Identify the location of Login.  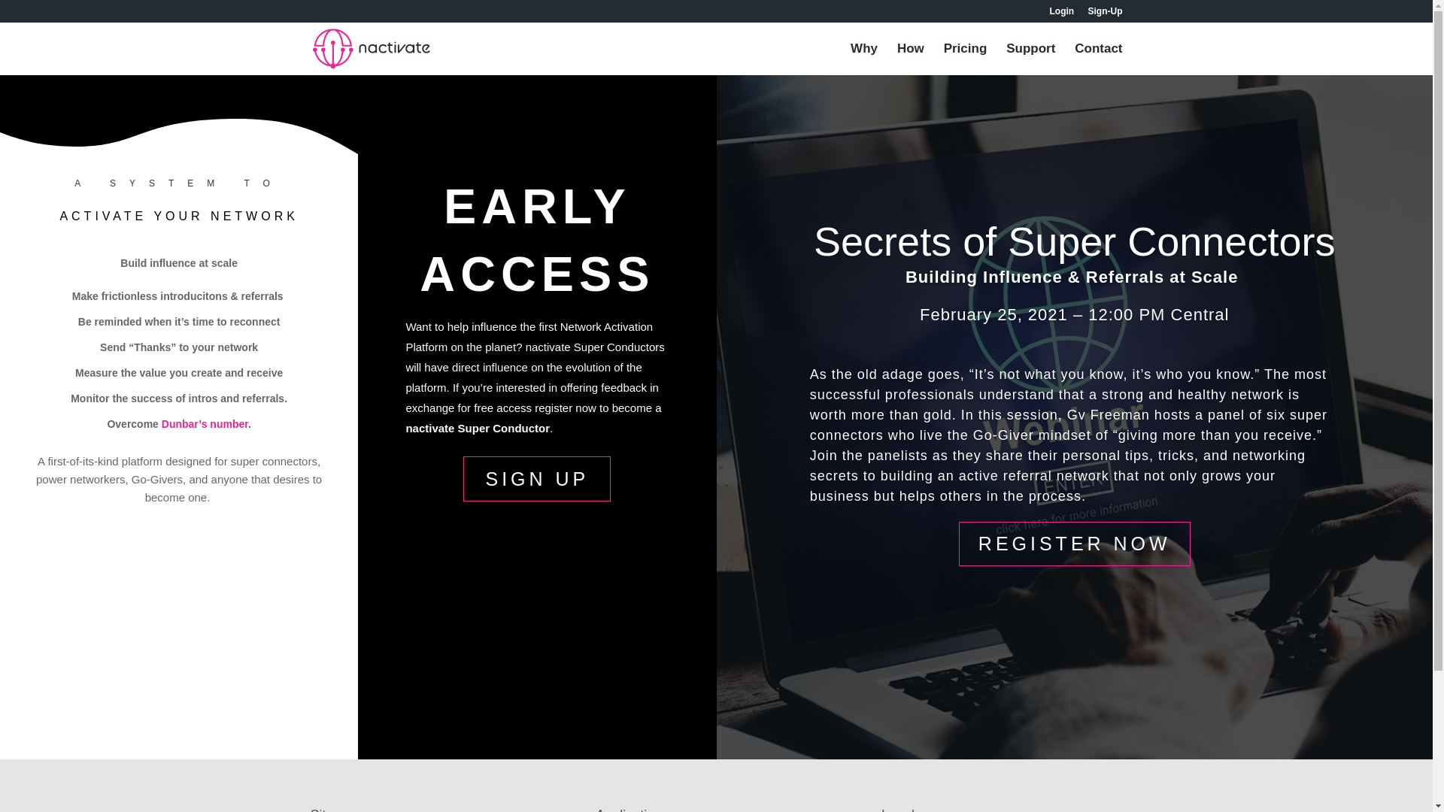
(1062, 14).